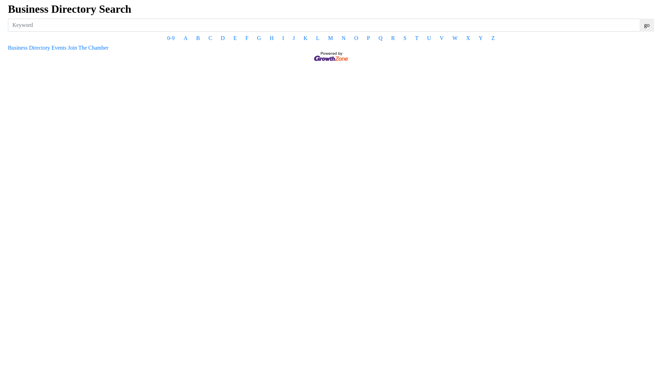 This screenshot has height=372, width=662. Describe the element at coordinates (259, 38) in the screenshot. I see `G` at that location.